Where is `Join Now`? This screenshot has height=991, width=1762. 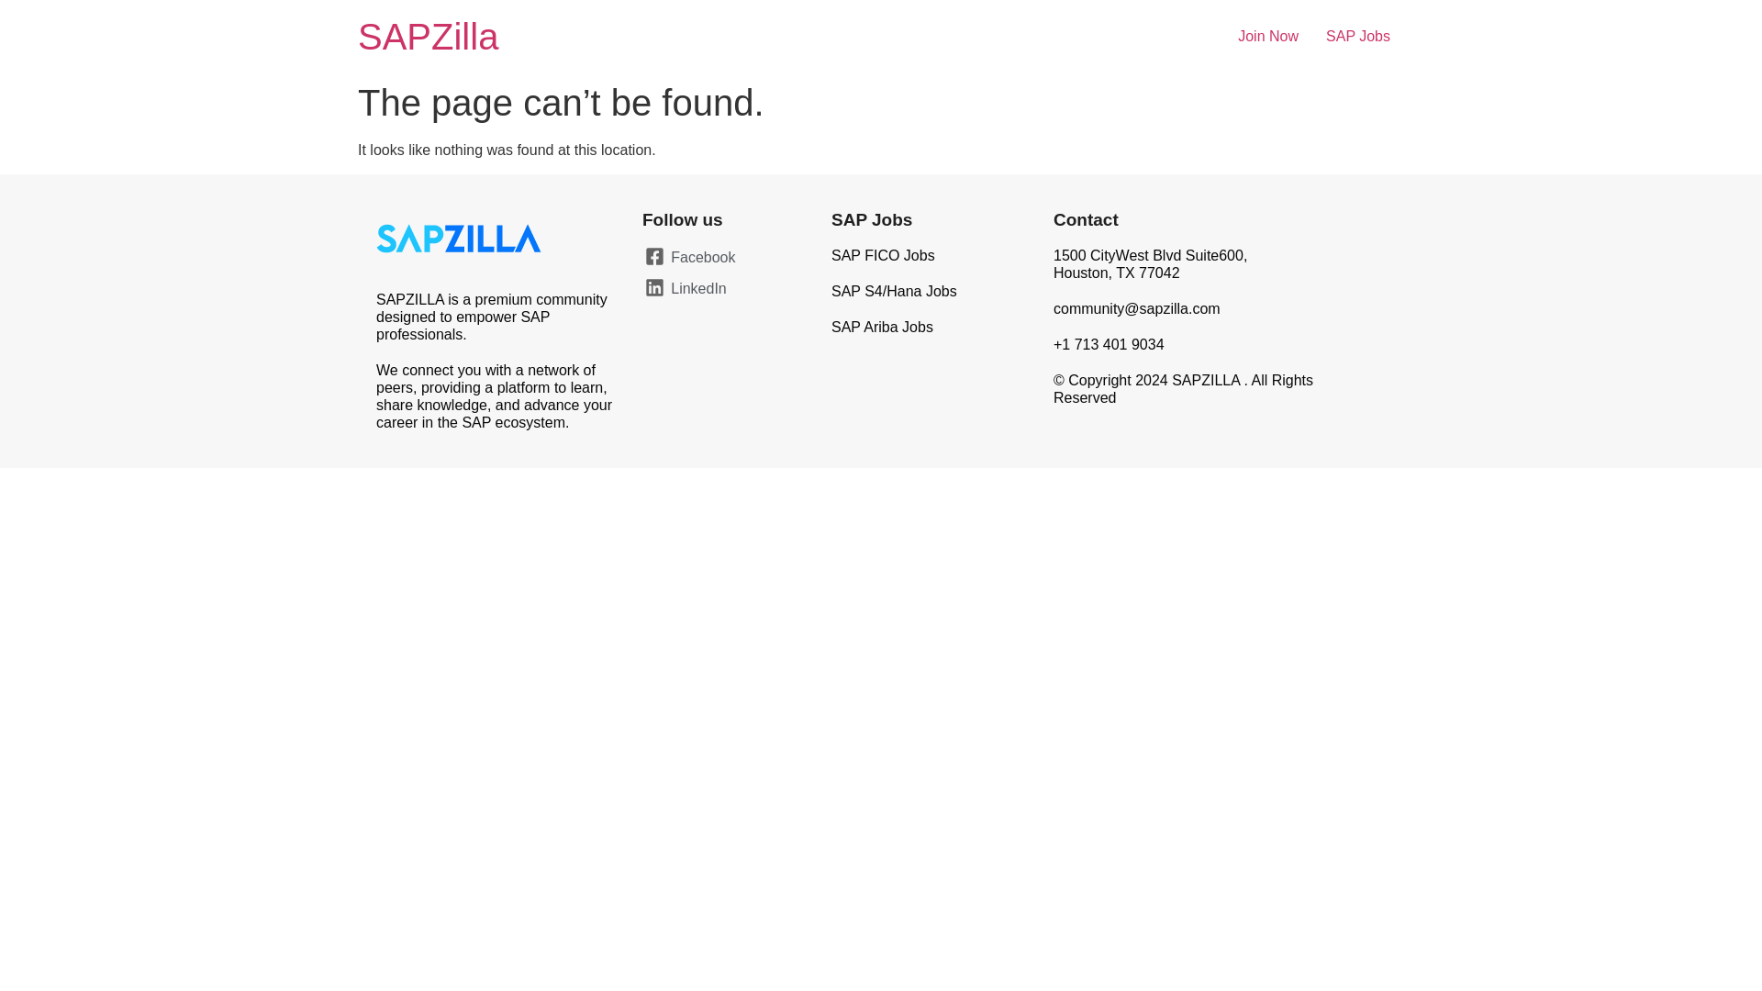 Join Now is located at coordinates (1268, 37).